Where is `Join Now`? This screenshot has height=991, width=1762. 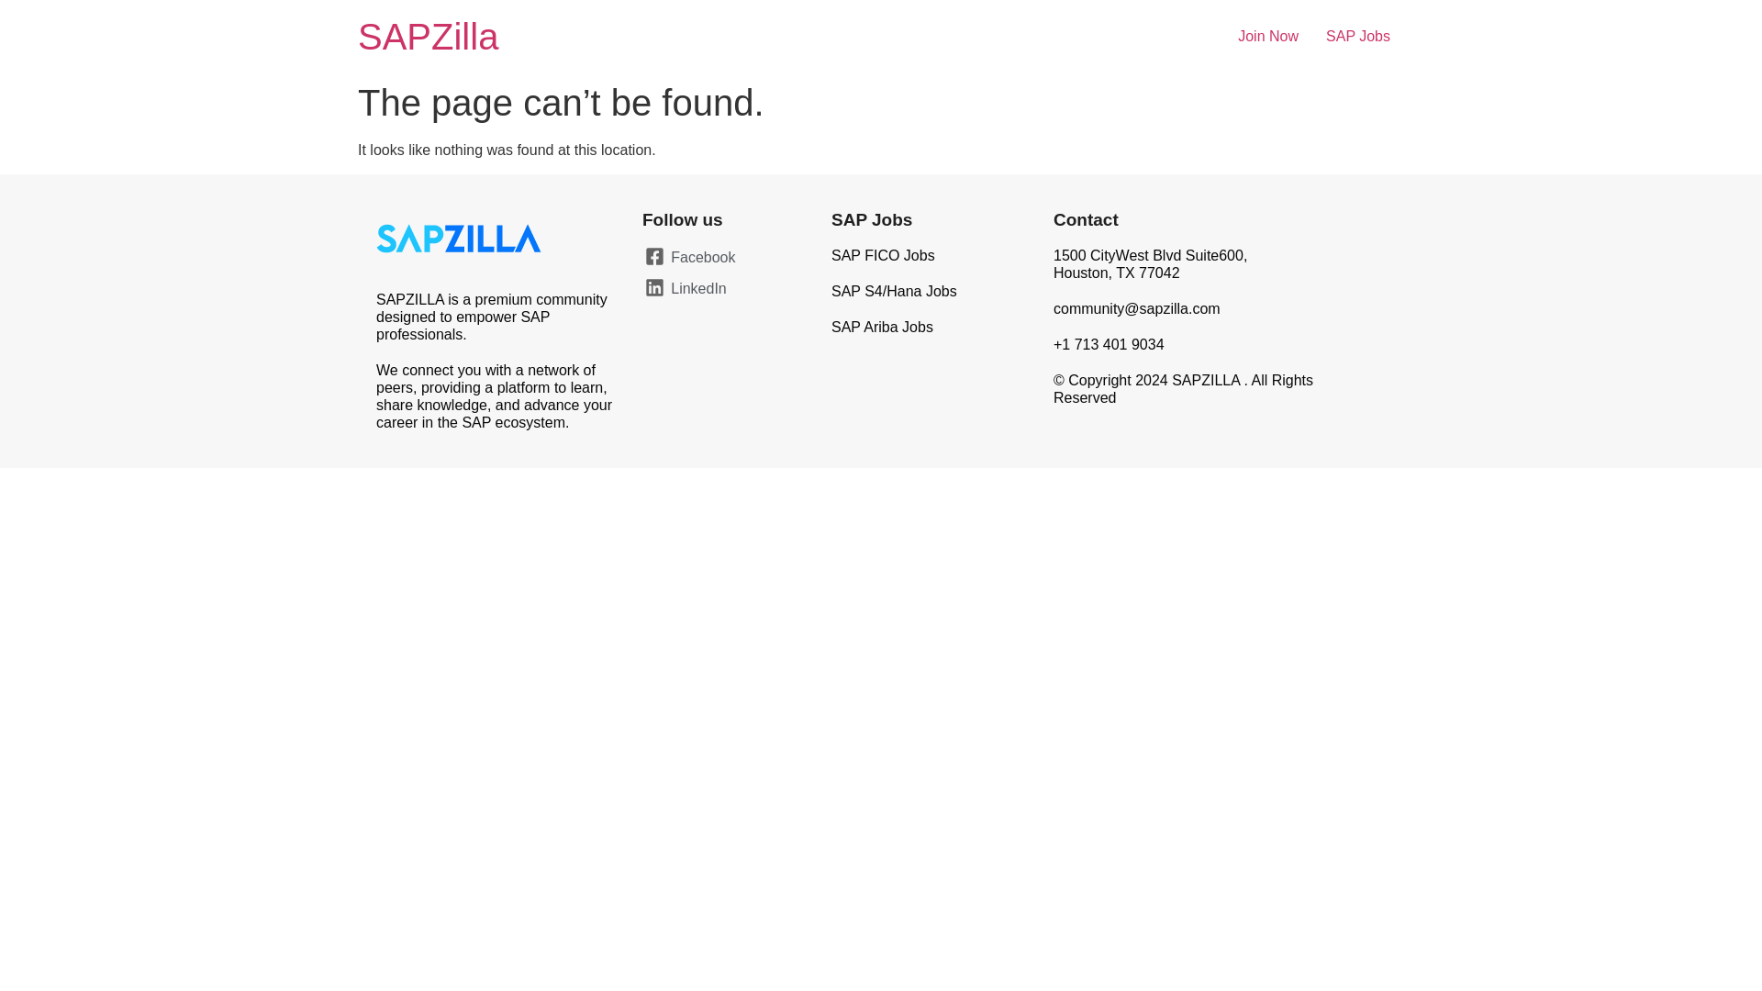 Join Now is located at coordinates (1268, 37).